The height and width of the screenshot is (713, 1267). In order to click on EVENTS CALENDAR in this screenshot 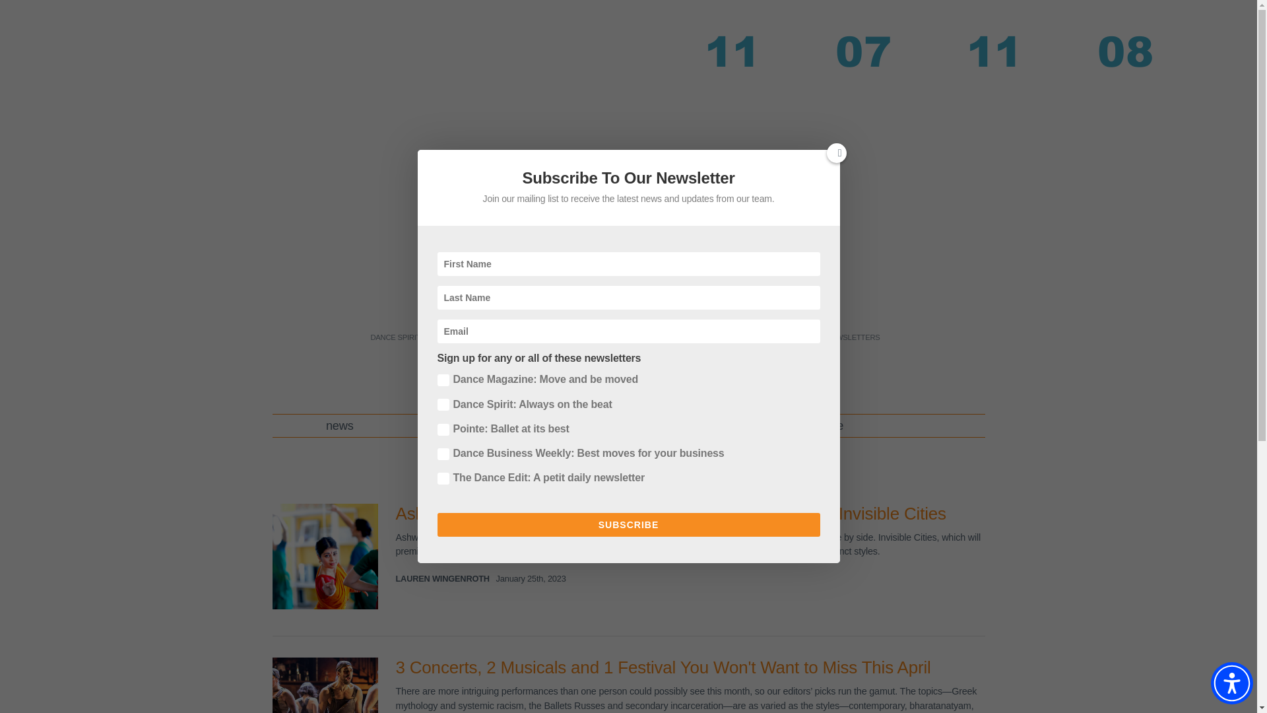, I will do `click(702, 337)`.